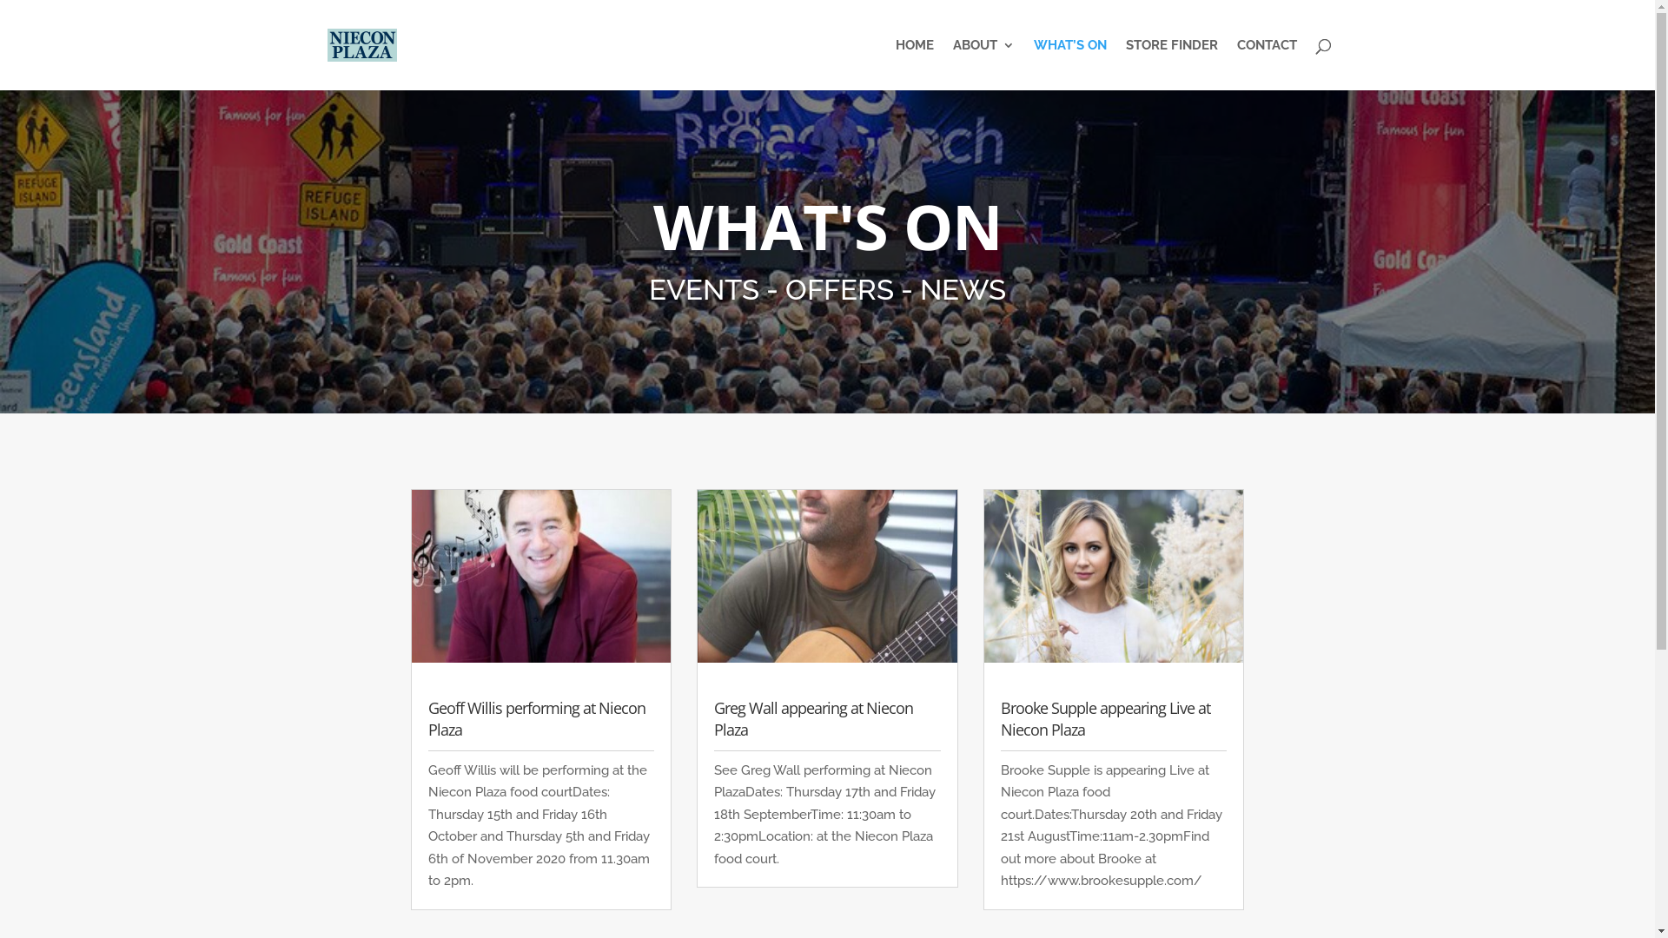  What do you see at coordinates (983, 64) in the screenshot?
I see `ABOUT` at bounding box center [983, 64].